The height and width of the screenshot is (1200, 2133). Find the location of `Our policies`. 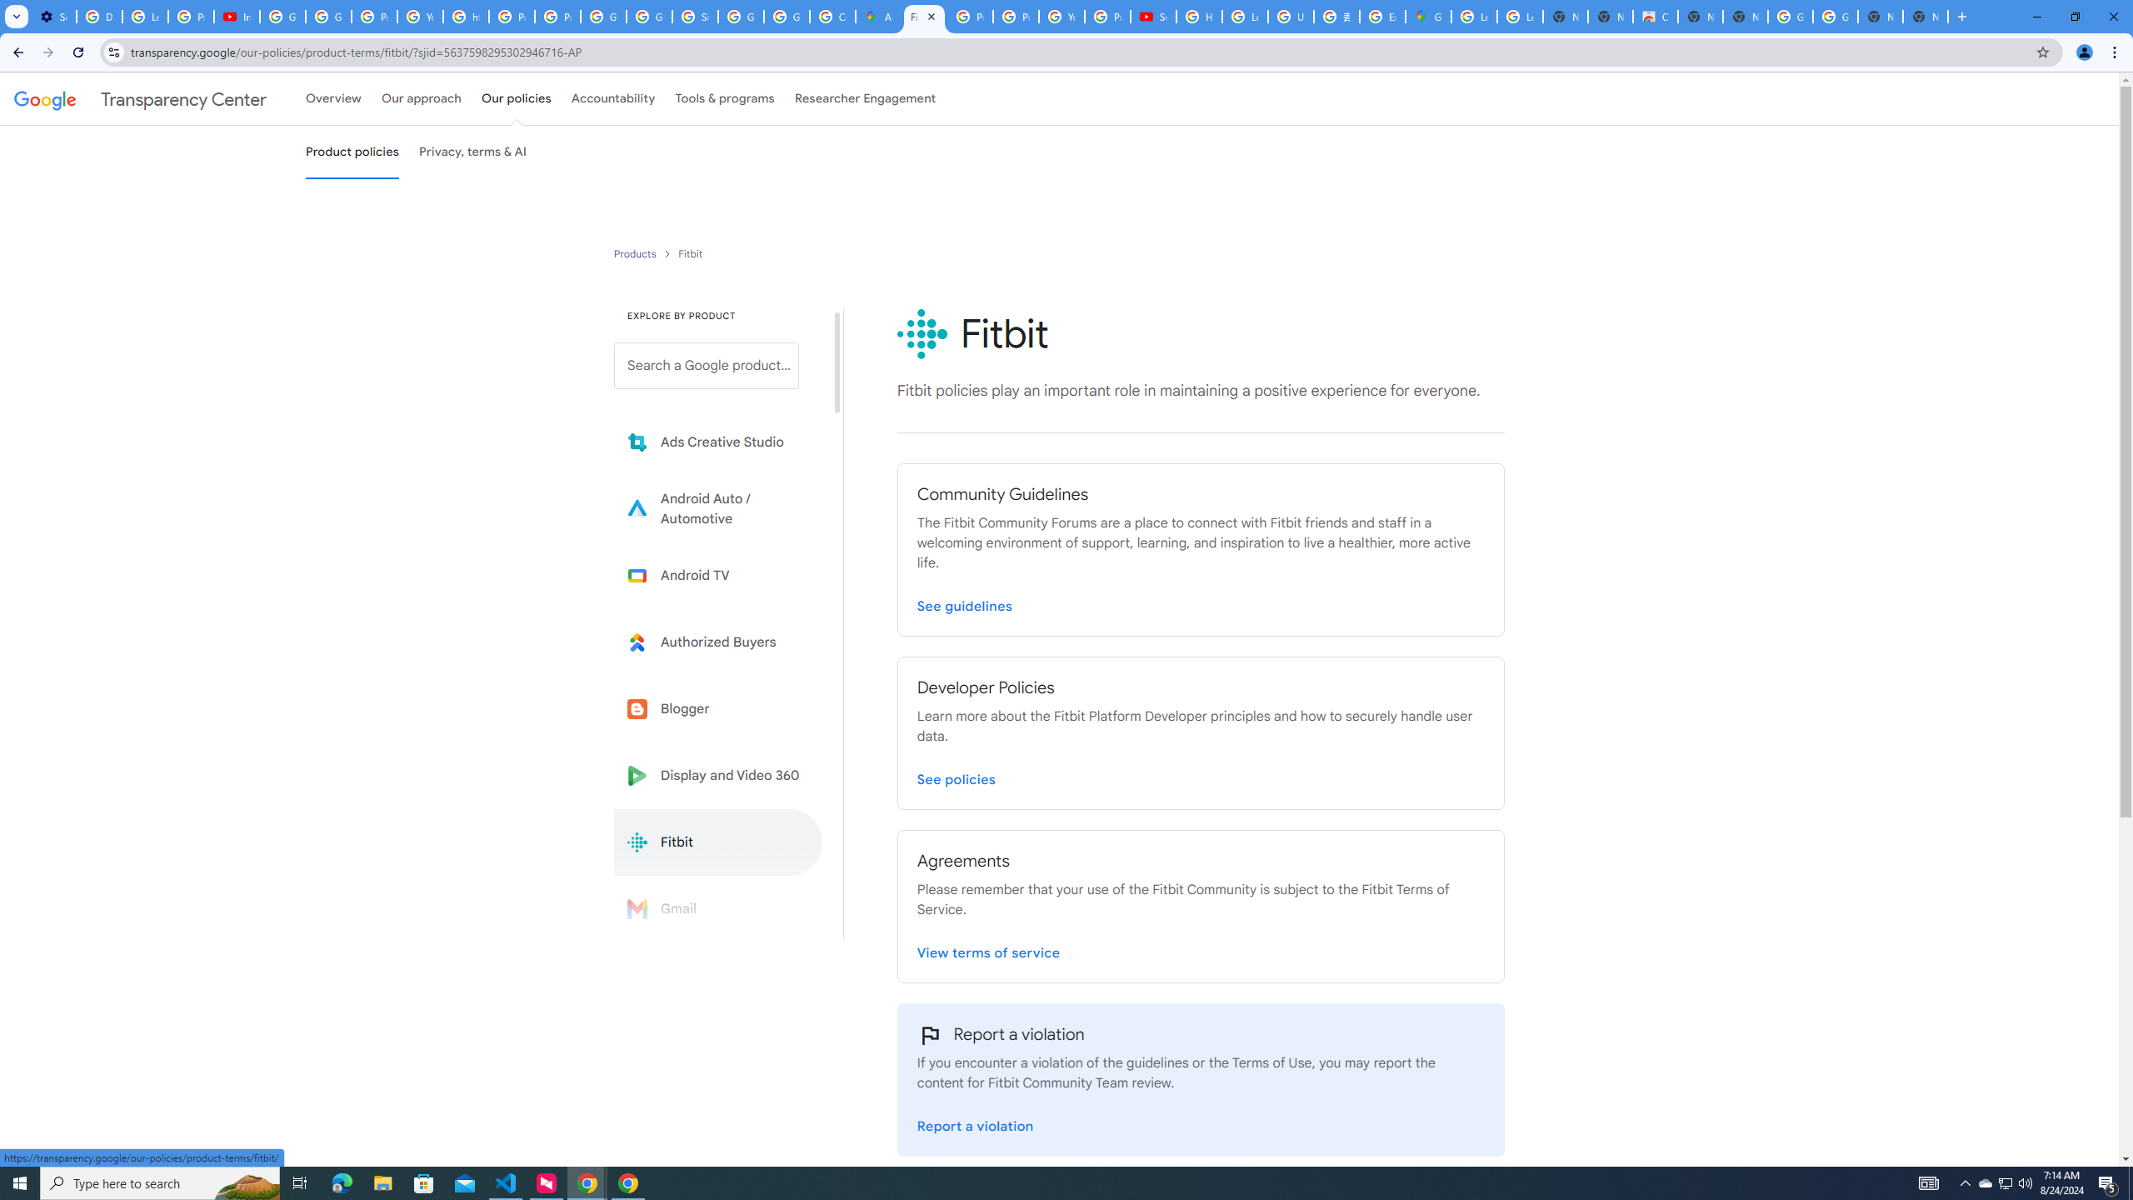

Our policies is located at coordinates (516, 98).